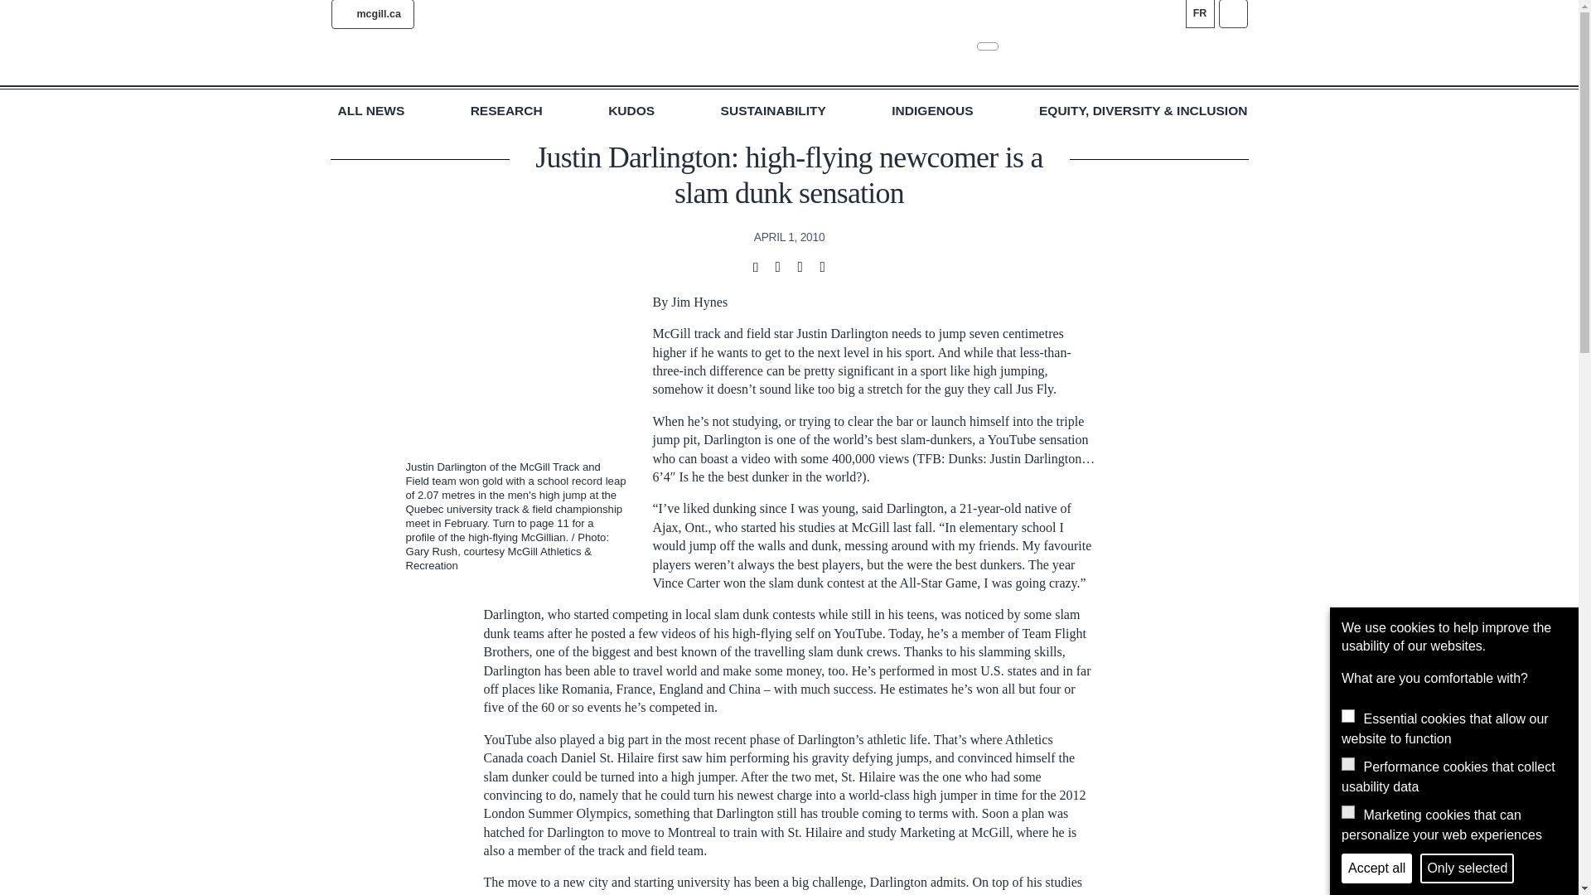 This screenshot has width=1591, height=895. I want to click on marketing, so click(1347, 812).